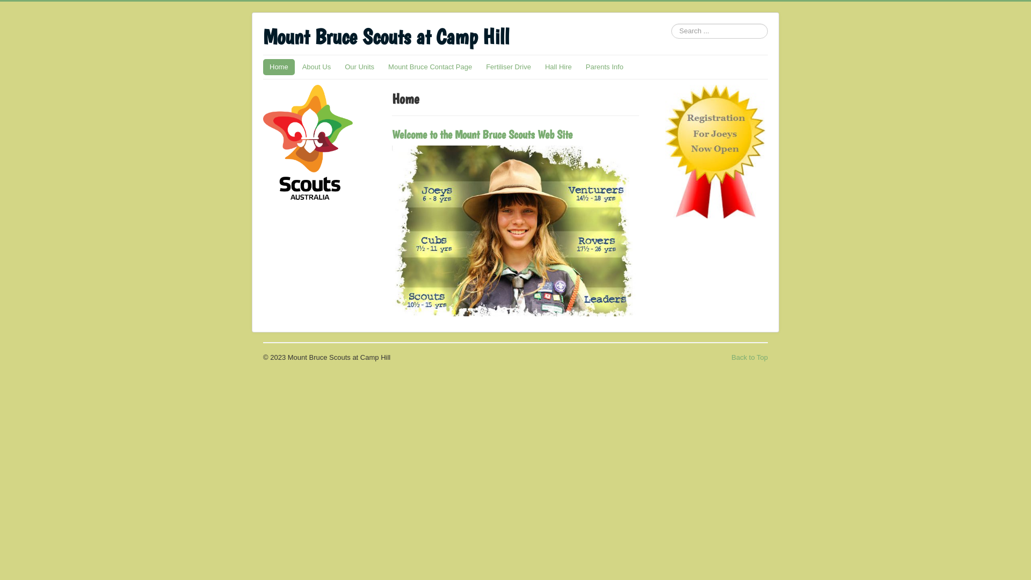 The width and height of the screenshot is (1031, 580). What do you see at coordinates (386, 37) in the screenshot?
I see `Mount Bruce Scouts at Camp Hill` at bounding box center [386, 37].